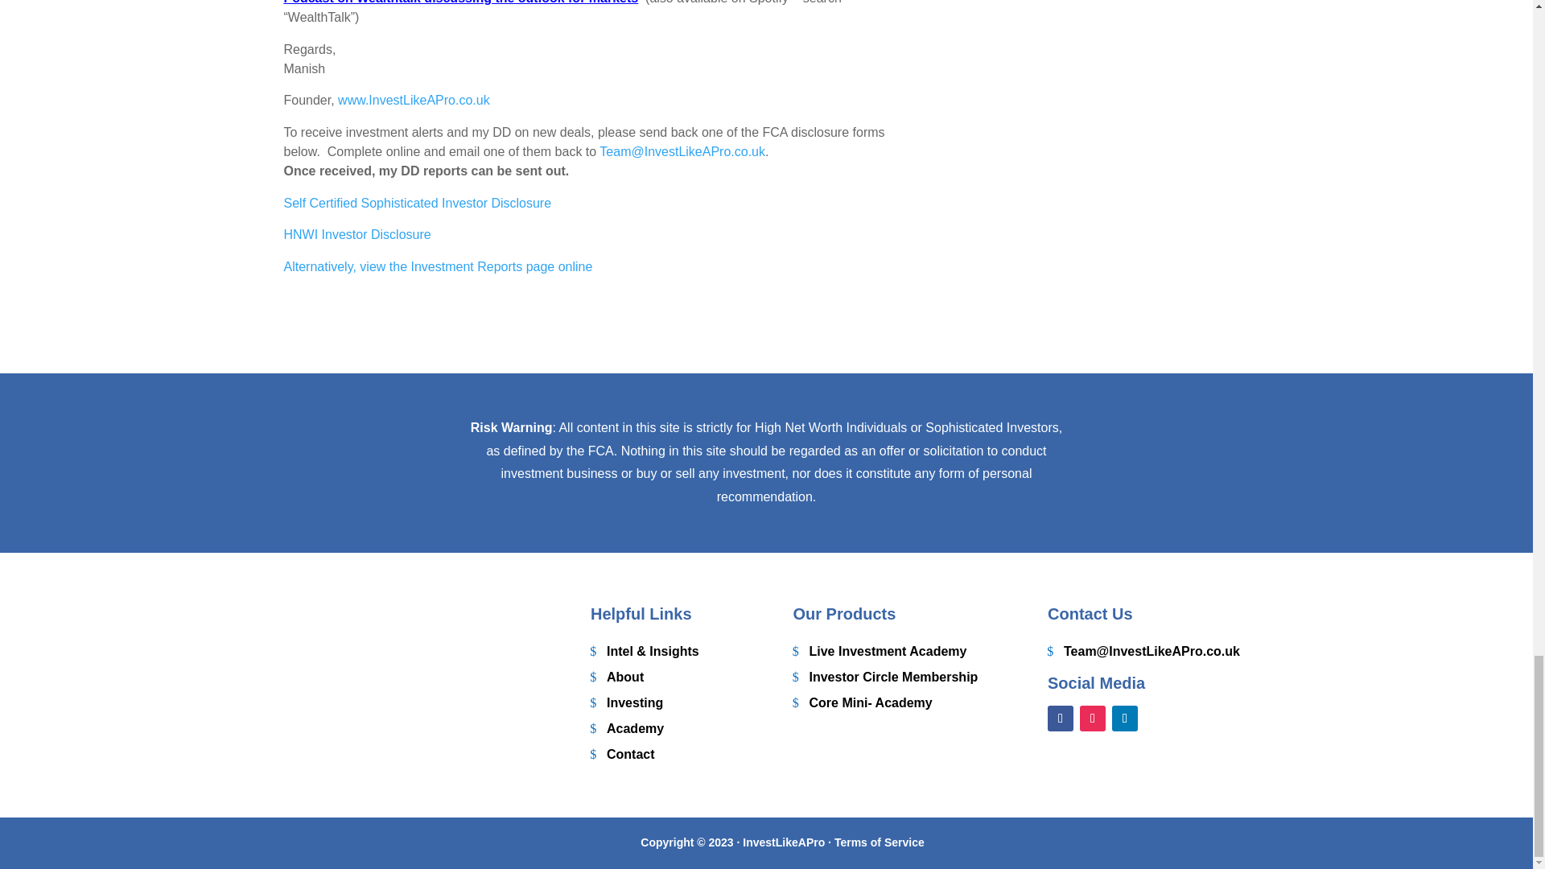  Describe the element at coordinates (623, 752) in the screenshot. I see `Contact` at that location.